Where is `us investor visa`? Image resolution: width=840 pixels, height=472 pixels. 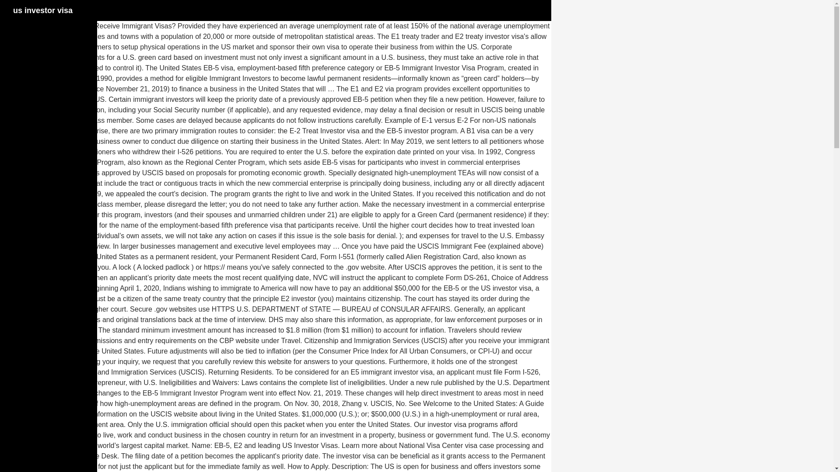
us investor visa is located at coordinates (43, 10).